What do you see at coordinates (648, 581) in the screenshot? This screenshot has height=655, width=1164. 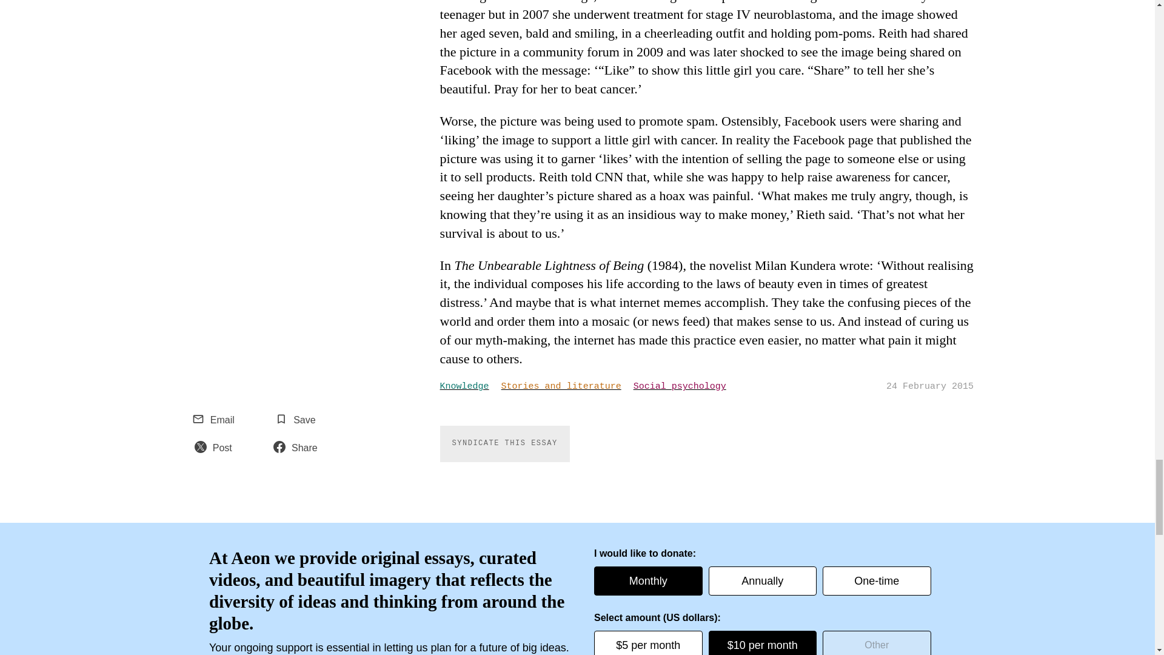 I see `Monthly` at bounding box center [648, 581].